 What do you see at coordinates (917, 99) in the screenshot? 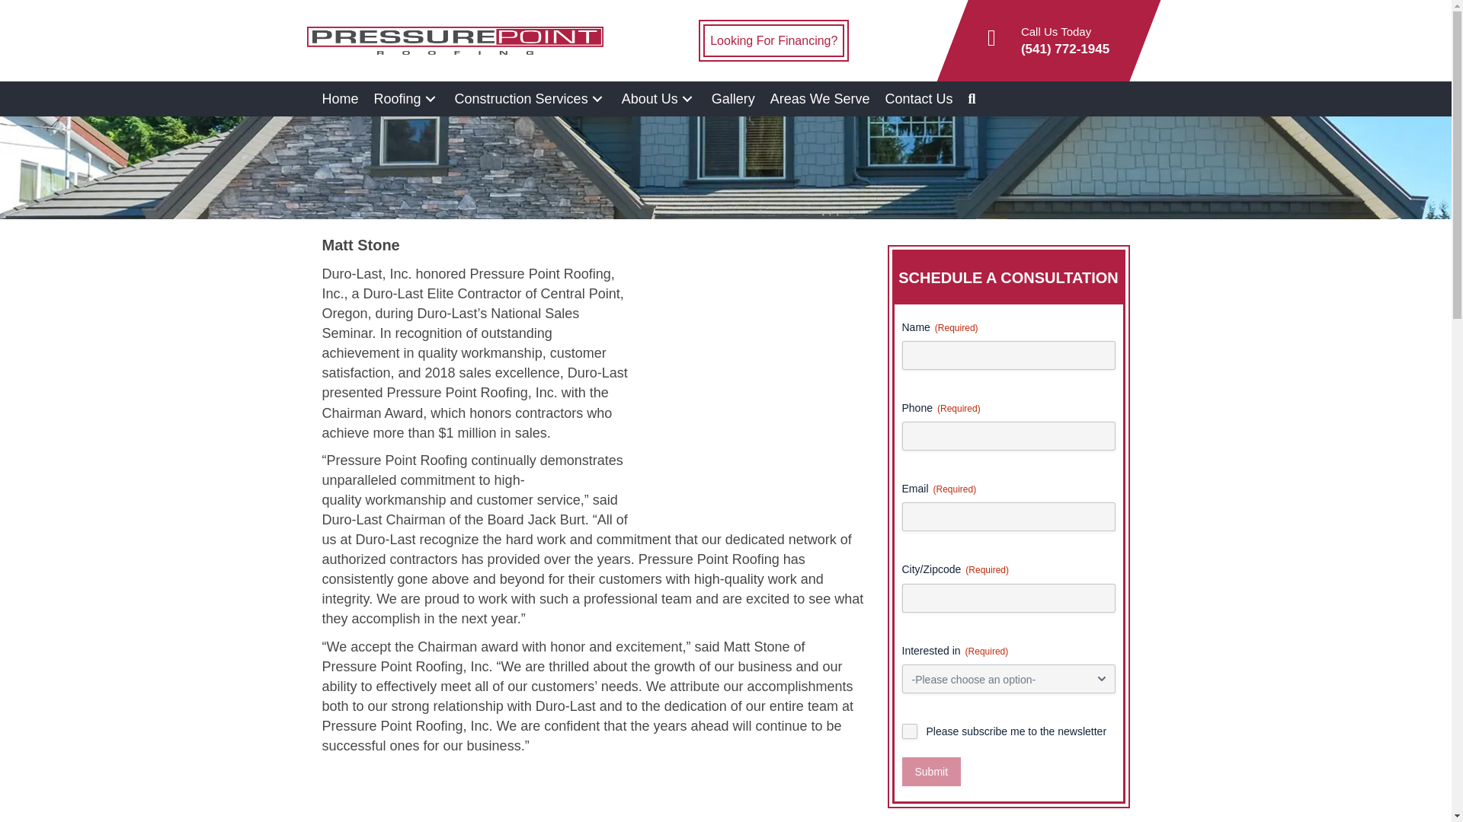
I see `Contact Us` at bounding box center [917, 99].